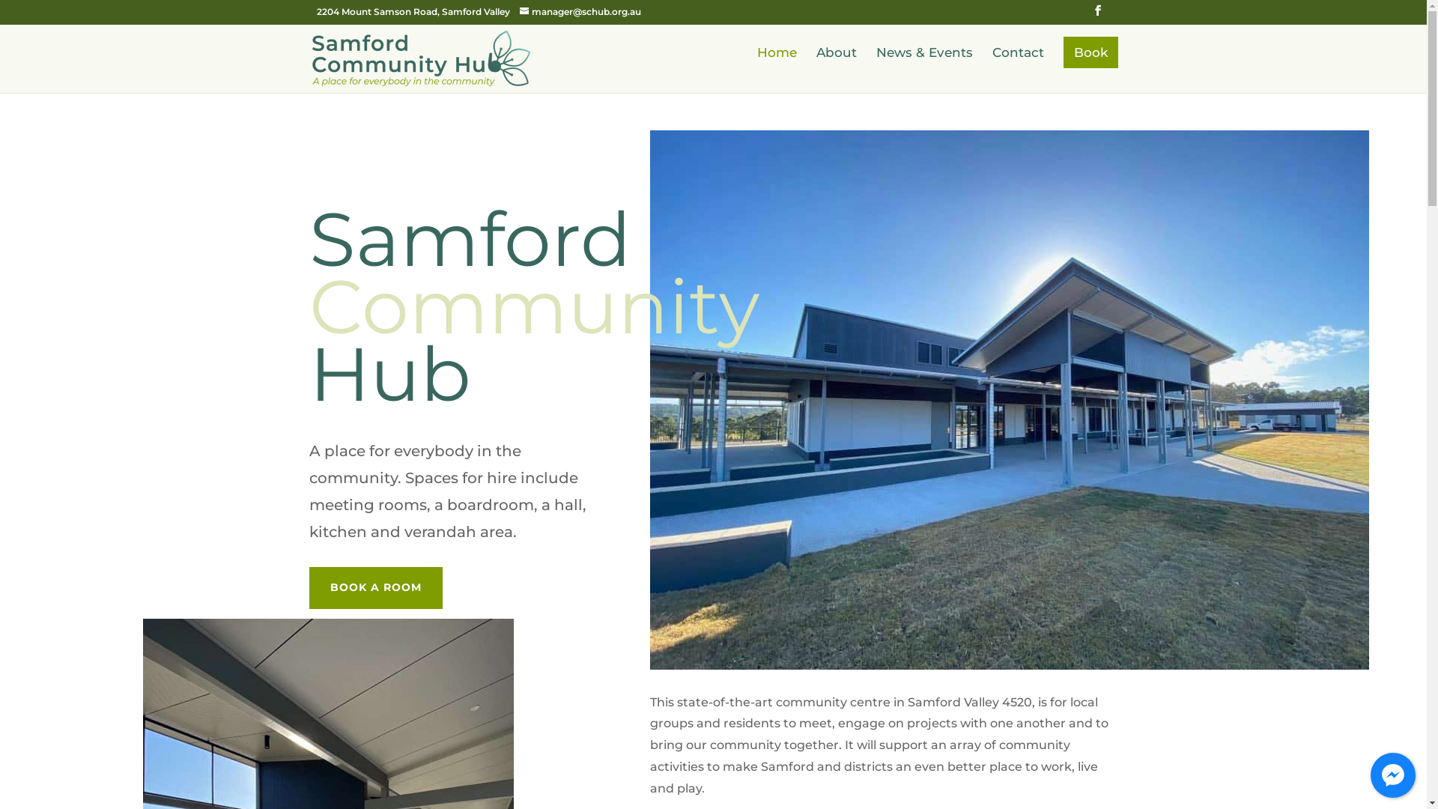  Describe the element at coordinates (375, 588) in the screenshot. I see `BOOK A ROOM` at that location.